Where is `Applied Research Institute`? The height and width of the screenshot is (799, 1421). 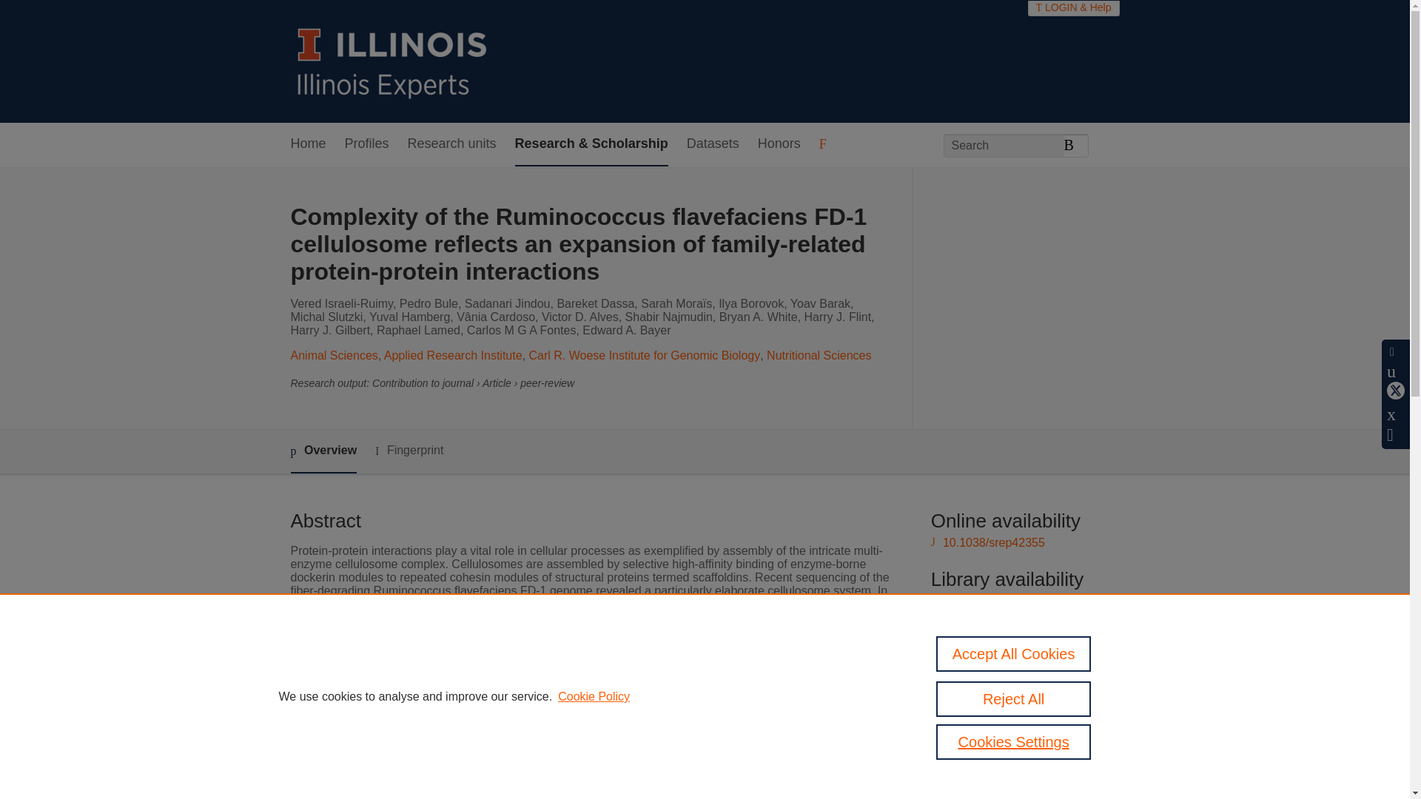 Applied Research Institute is located at coordinates (453, 355).